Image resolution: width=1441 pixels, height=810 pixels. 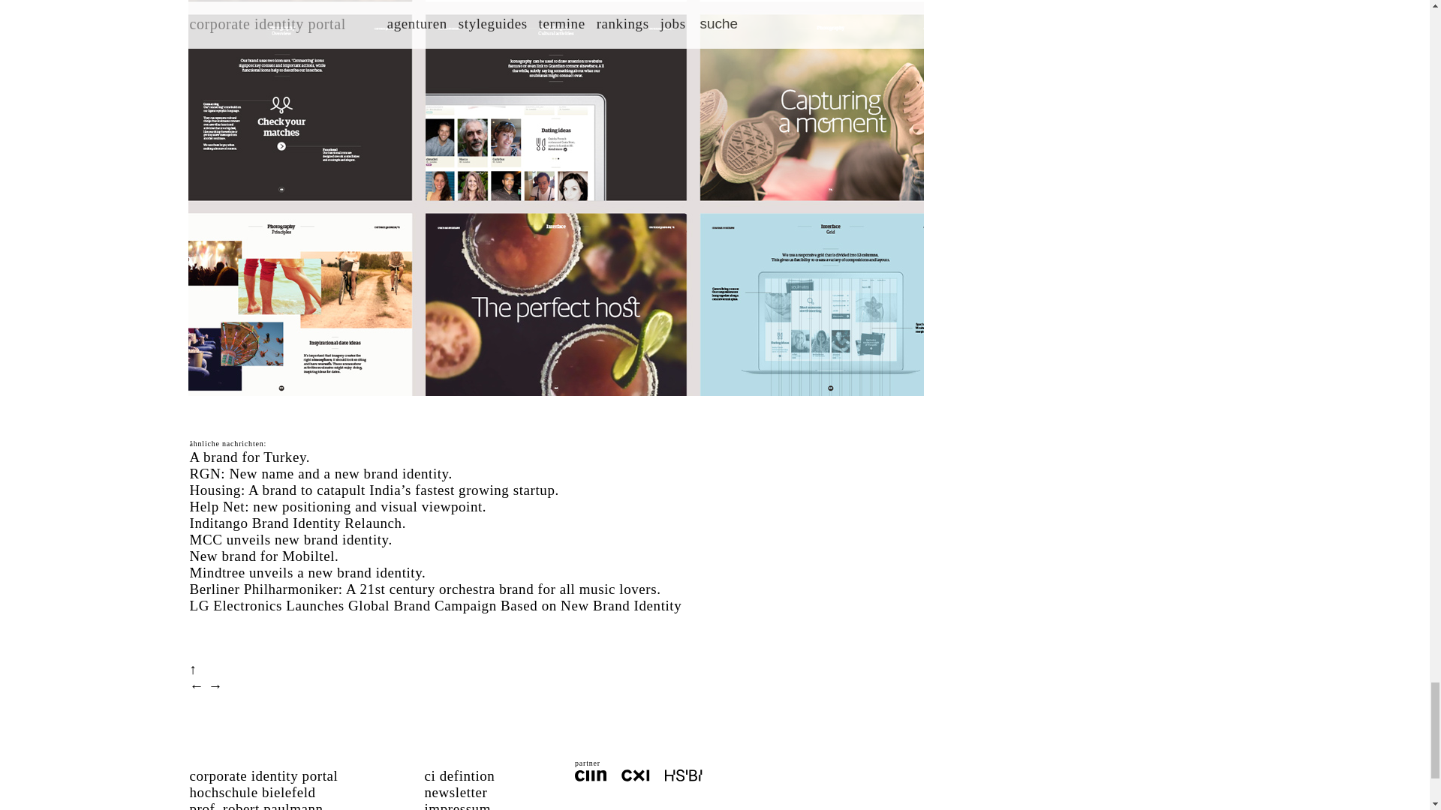 I want to click on Help Net: new positioning and visual viewpoint., so click(x=338, y=506).